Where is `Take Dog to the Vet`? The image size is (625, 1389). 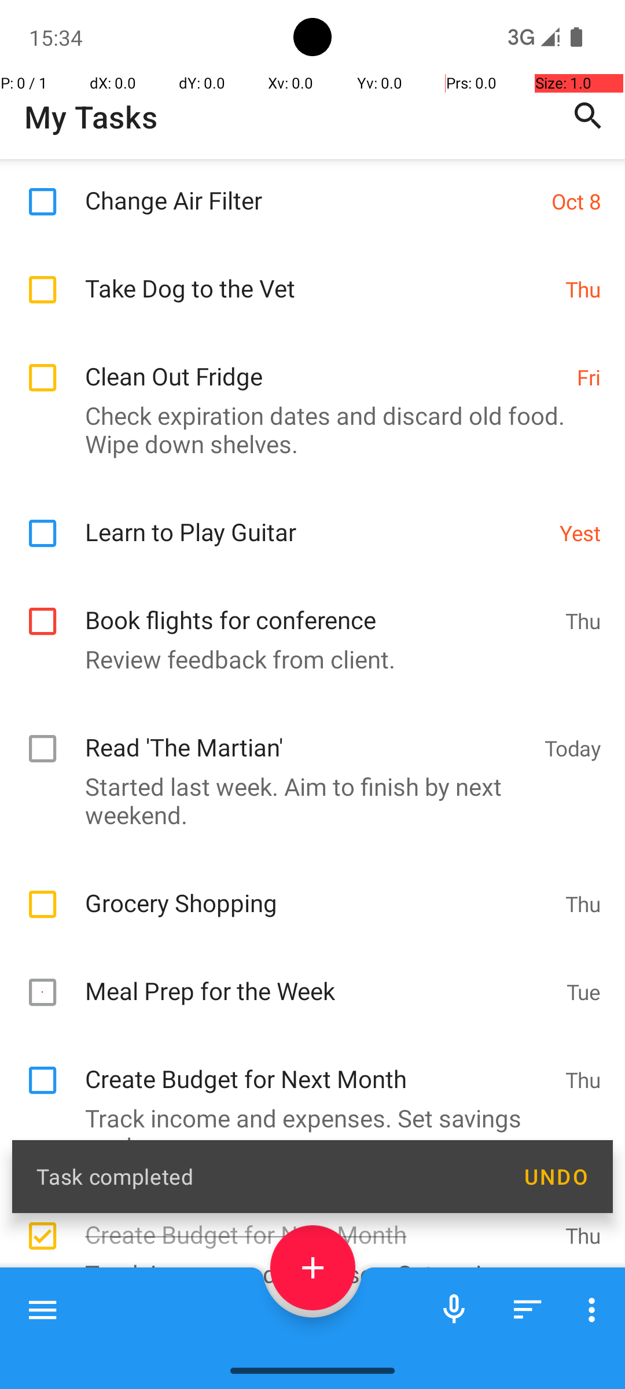 Take Dog to the Vet is located at coordinates (319, 275).